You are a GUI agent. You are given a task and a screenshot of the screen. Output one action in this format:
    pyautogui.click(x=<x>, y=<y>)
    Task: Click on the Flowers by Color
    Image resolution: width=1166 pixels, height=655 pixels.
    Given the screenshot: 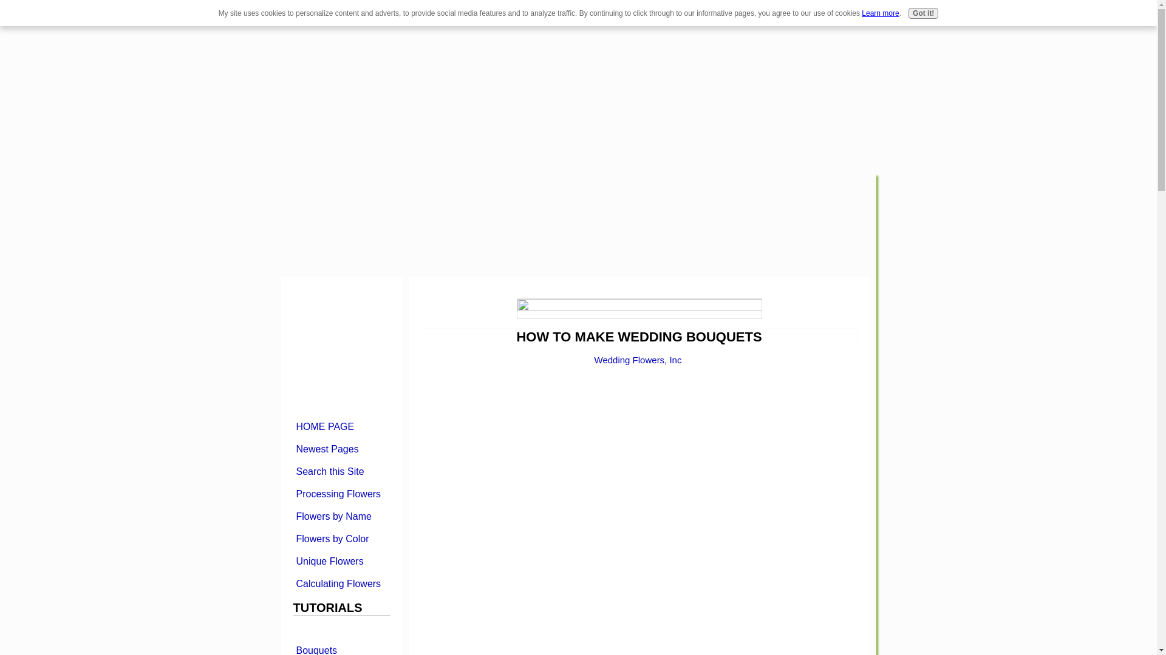 What is the action you would take?
    pyautogui.click(x=341, y=539)
    